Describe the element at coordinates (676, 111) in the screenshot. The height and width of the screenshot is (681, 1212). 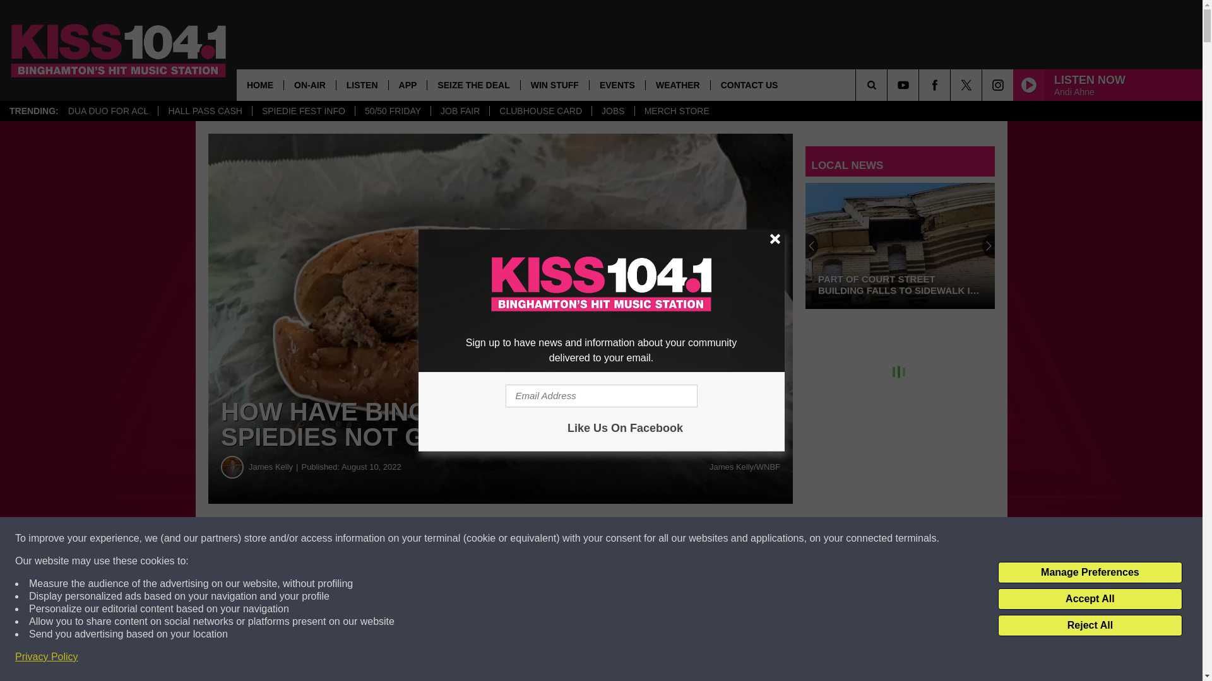
I see `MERCH STORE` at that location.